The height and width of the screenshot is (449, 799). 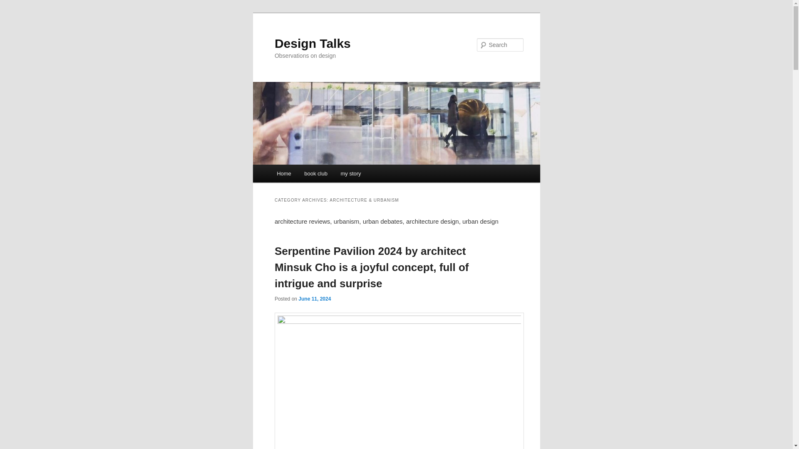 I want to click on Home, so click(x=283, y=173).